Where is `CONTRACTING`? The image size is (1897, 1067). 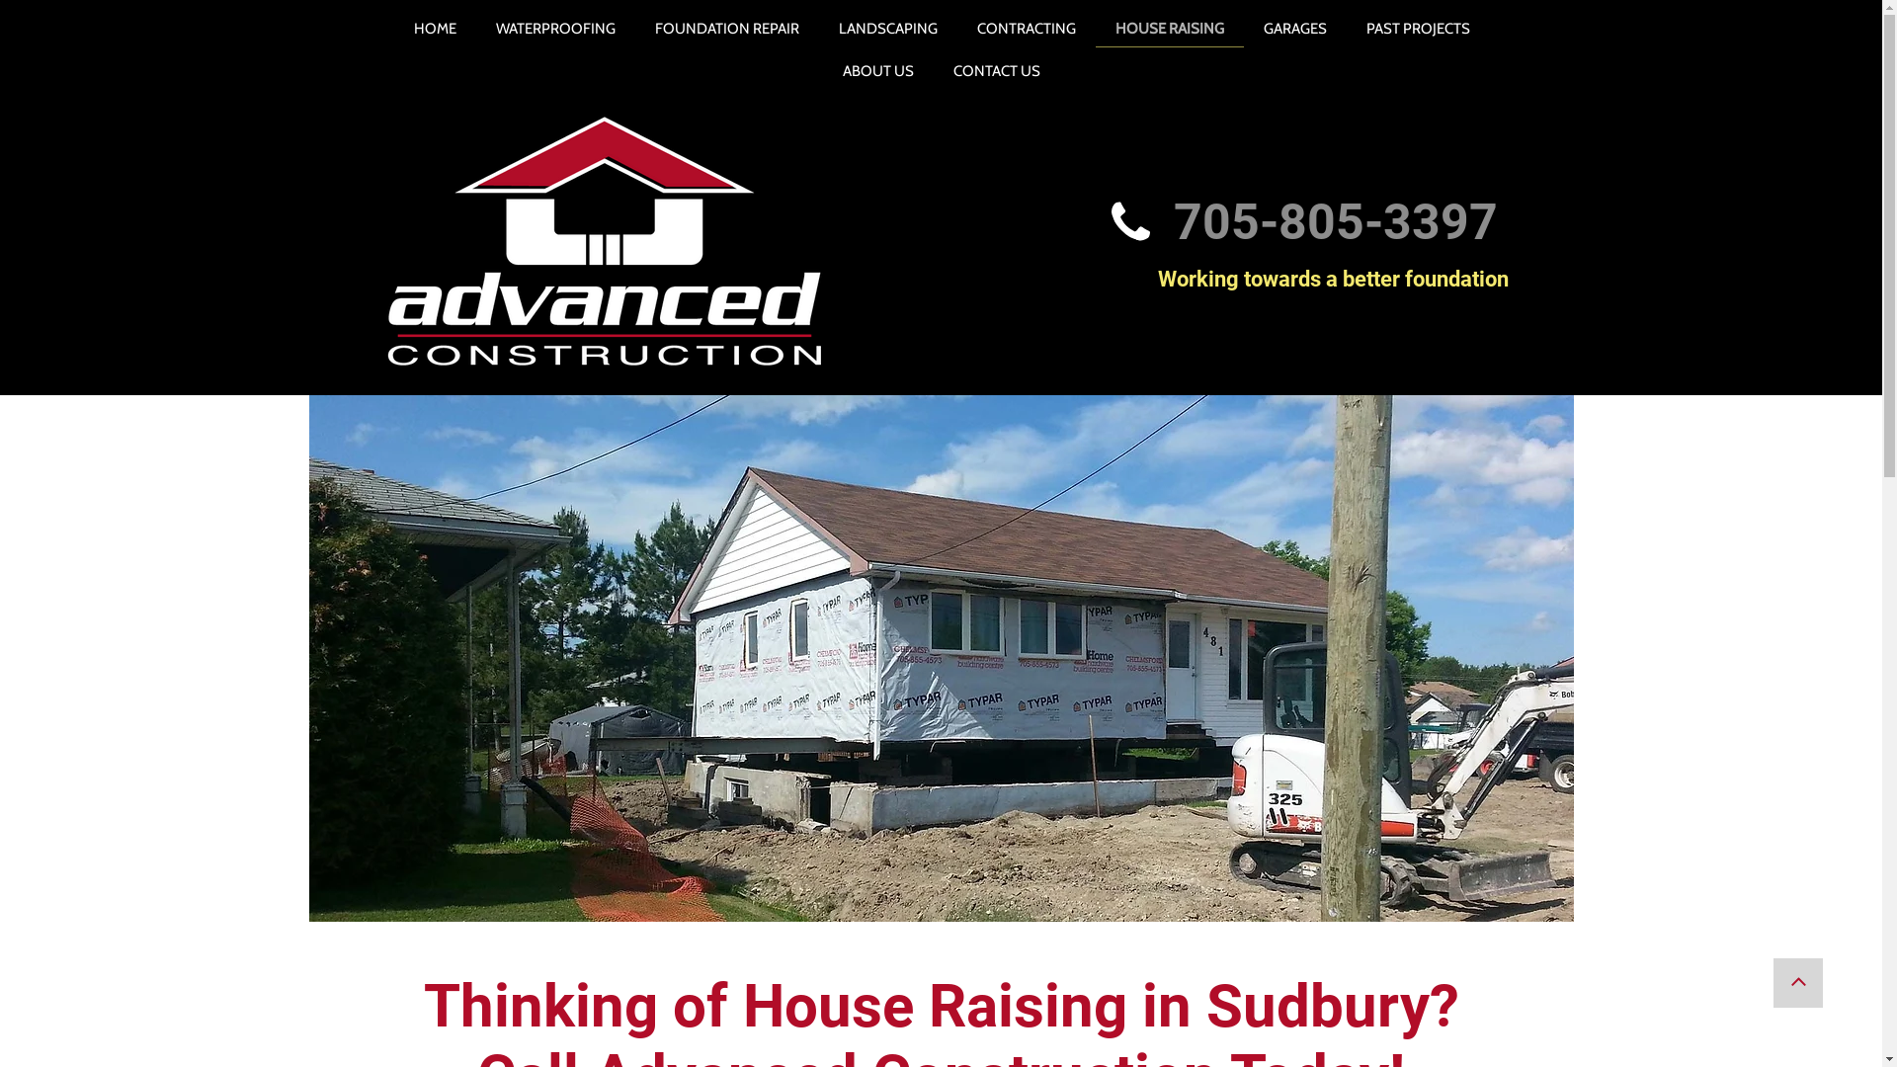
CONTRACTING is located at coordinates (1026, 26).